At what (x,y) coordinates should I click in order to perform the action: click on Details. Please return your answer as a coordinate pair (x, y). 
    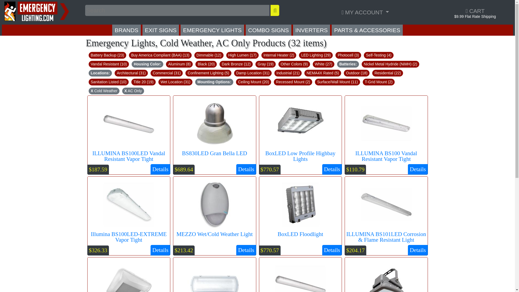
    Looking at the image, I should click on (160, 169).